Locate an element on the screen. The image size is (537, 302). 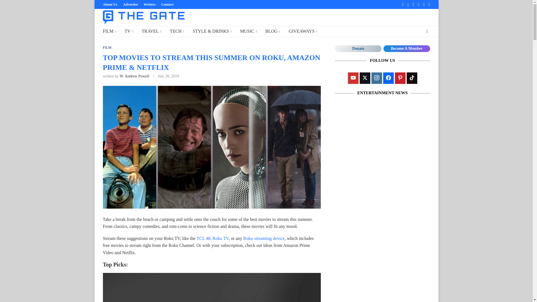
BLOG is located at coordinates (273, 31).